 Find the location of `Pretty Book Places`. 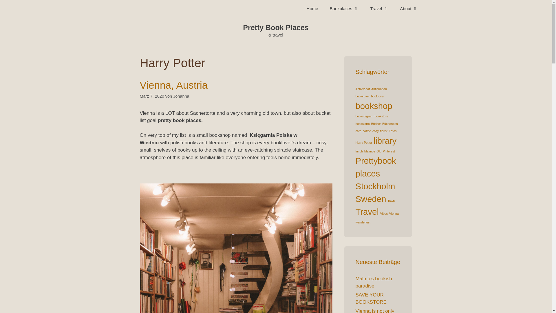

Pretty Book Places is located at coordinates (276, 28).